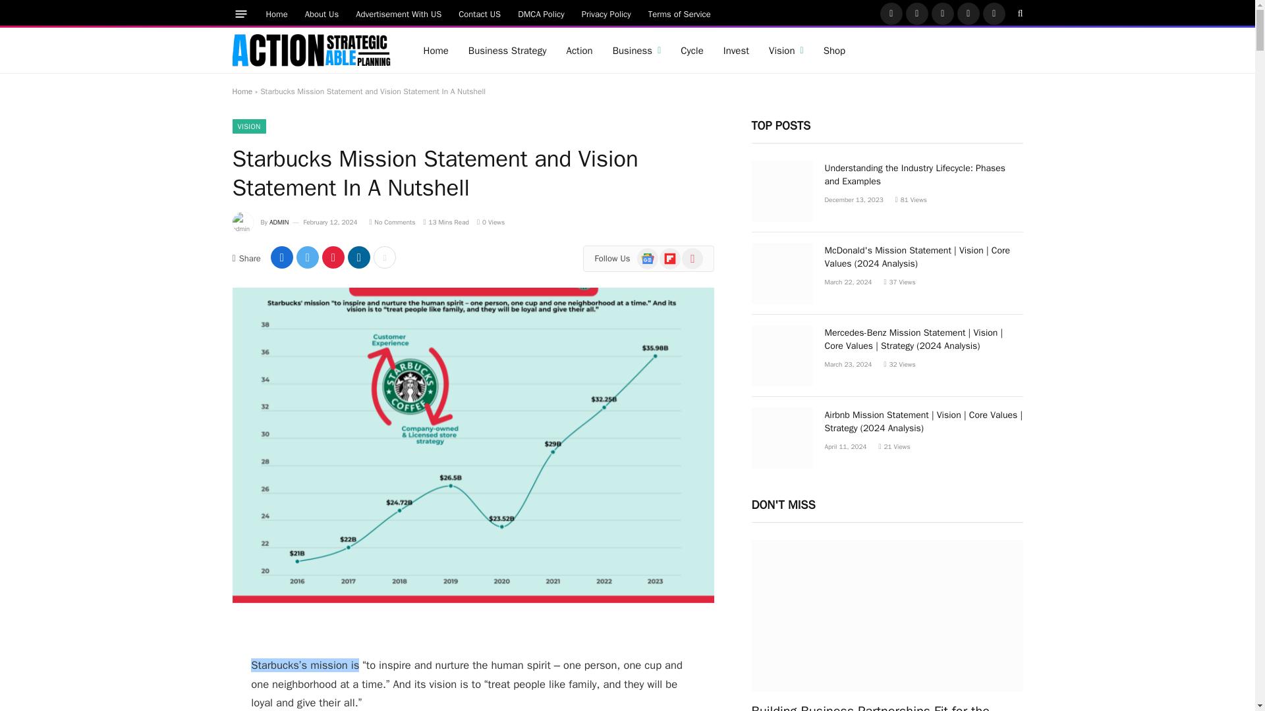 The height and width of the screenshot is (711, 1265). Describe the element at coordinates (279, 222) in the screenshot. I see `Posts by admin` at that location.